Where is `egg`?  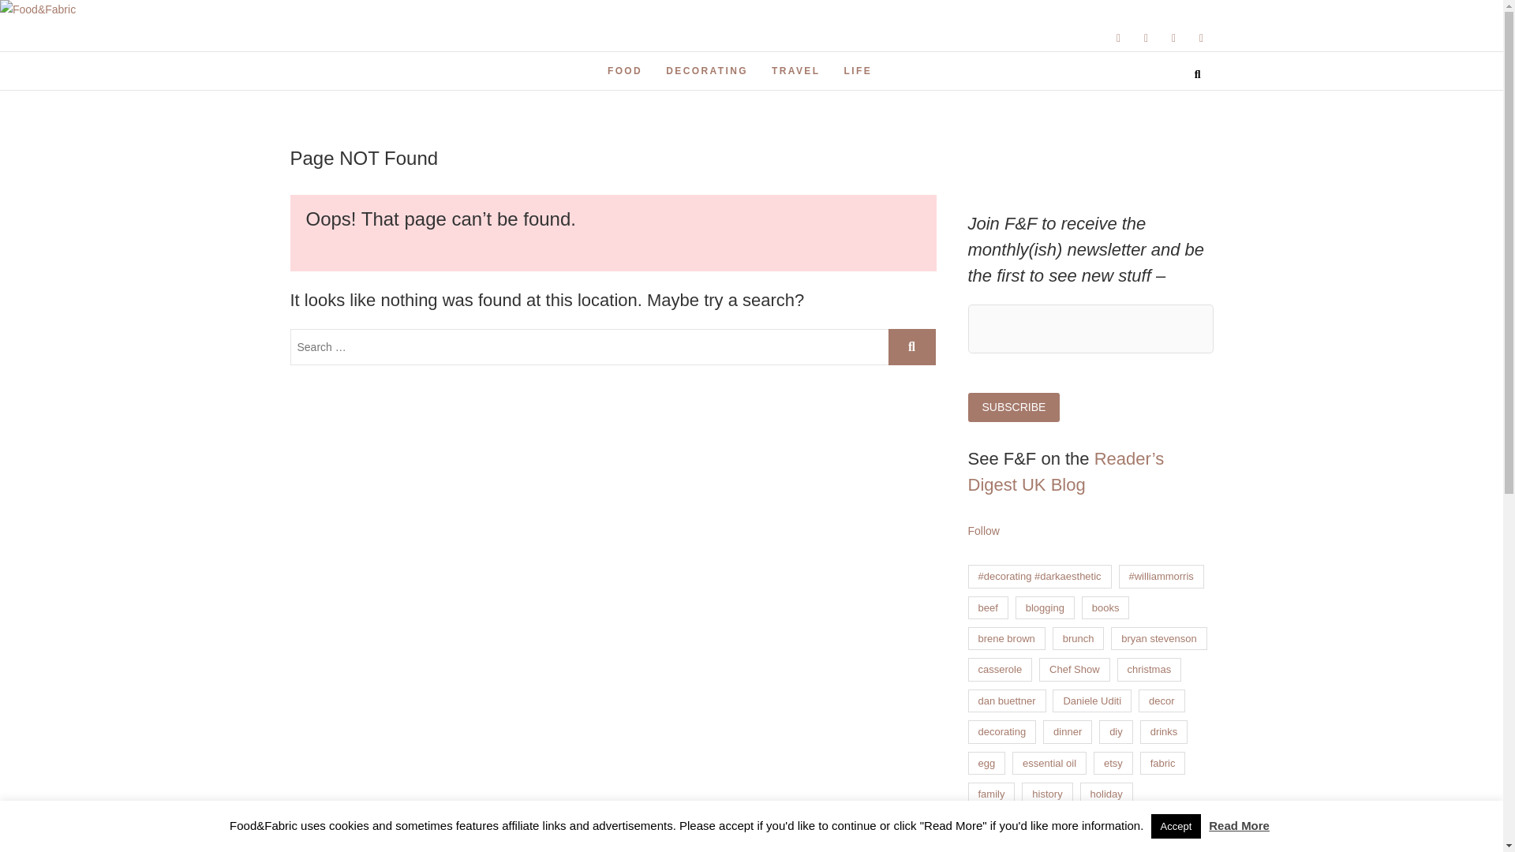
egg is located at coordinates (986, 762).